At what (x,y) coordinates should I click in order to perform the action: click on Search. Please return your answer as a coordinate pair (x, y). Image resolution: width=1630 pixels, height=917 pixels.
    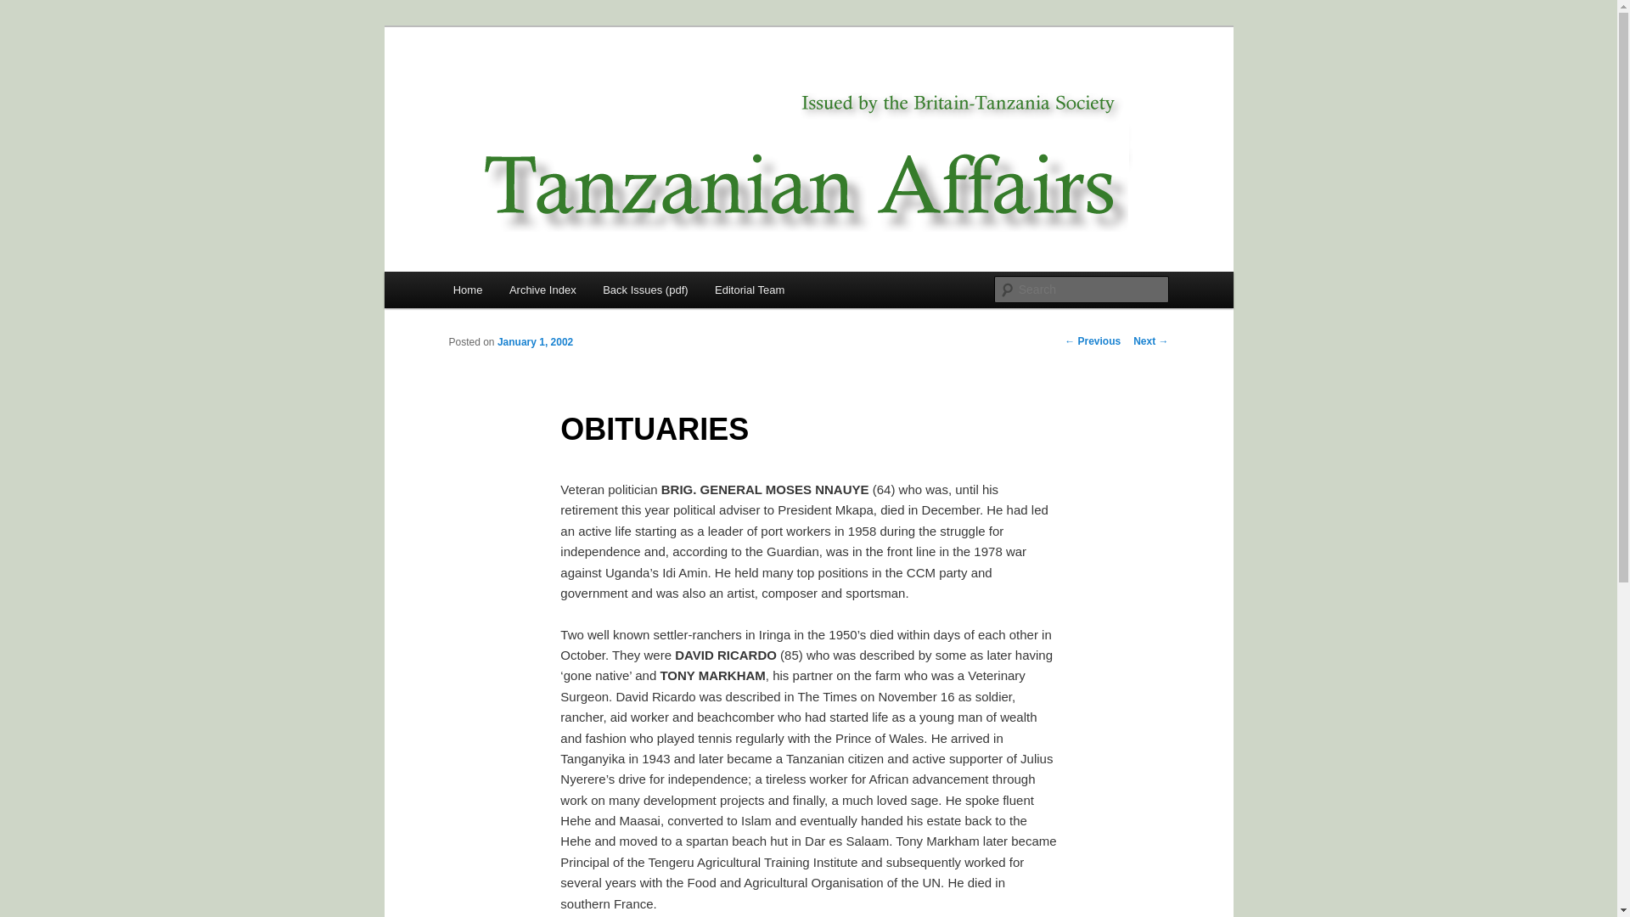
    Looking at the image, I should click on (27, 9).